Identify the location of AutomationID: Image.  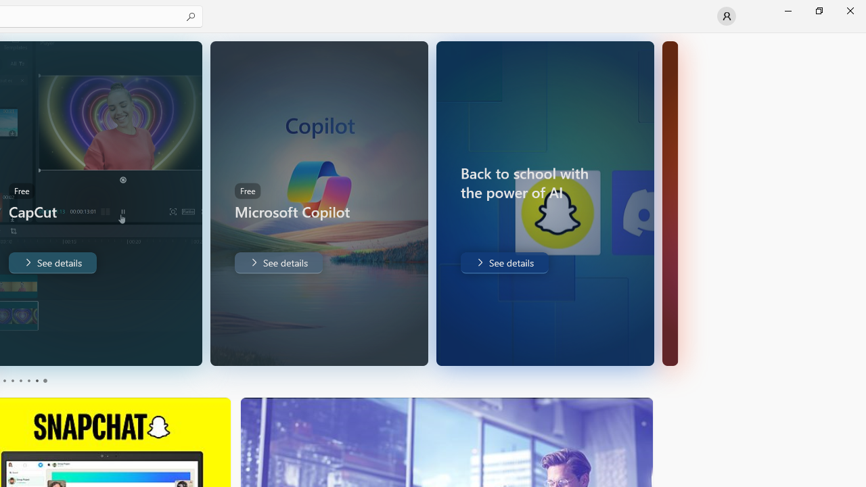
(670, 203).